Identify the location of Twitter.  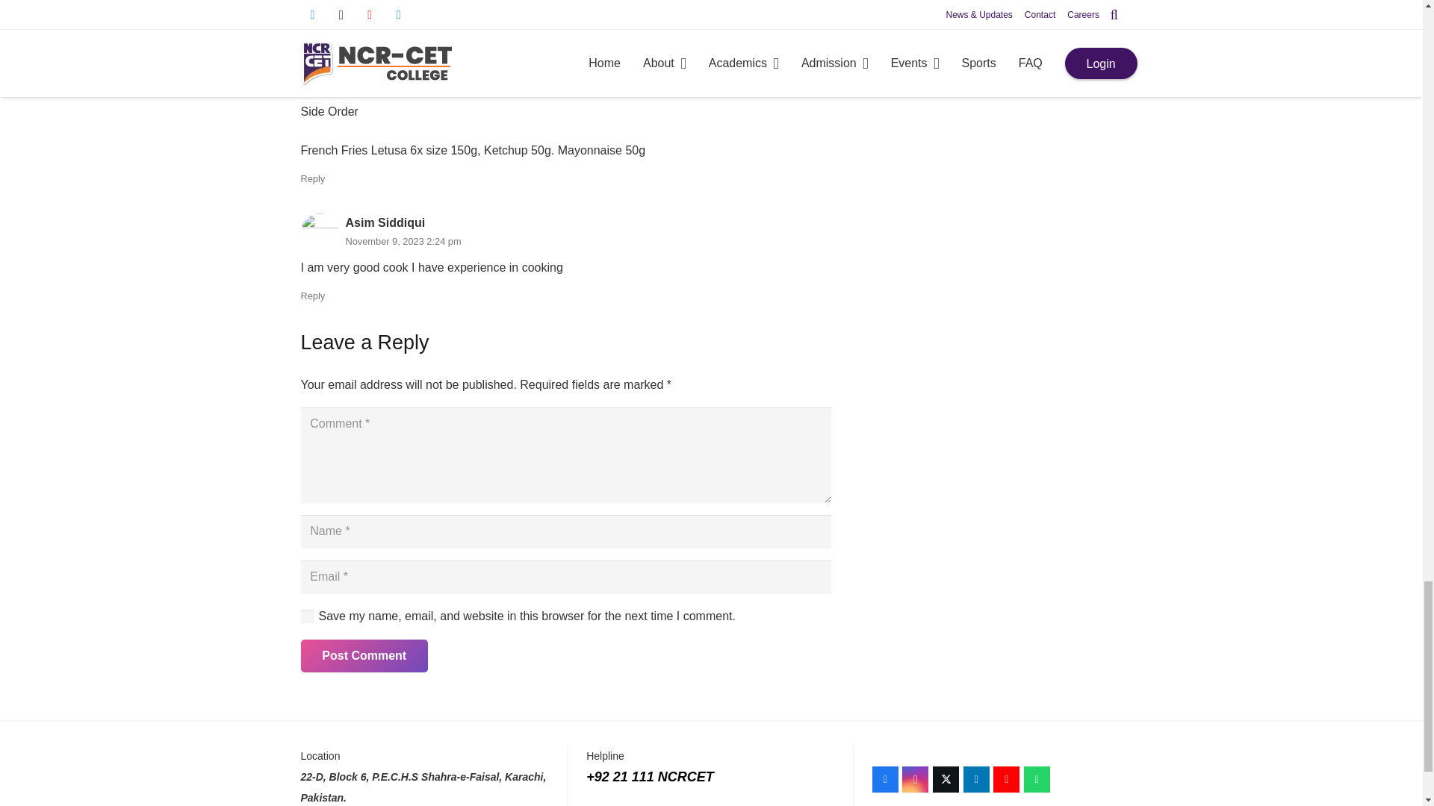
(946, 779).